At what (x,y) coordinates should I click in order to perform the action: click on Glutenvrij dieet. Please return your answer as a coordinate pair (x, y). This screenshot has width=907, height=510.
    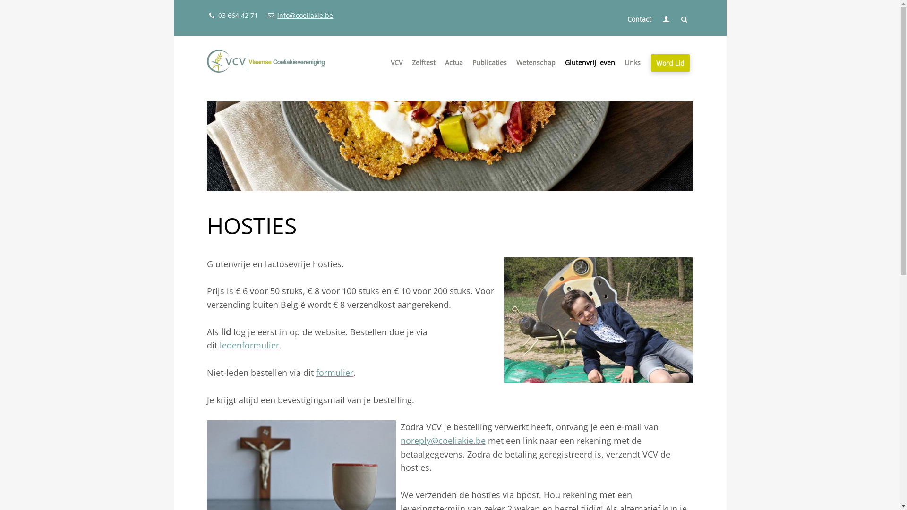
    Looking at the image, I should click on (612, 77).